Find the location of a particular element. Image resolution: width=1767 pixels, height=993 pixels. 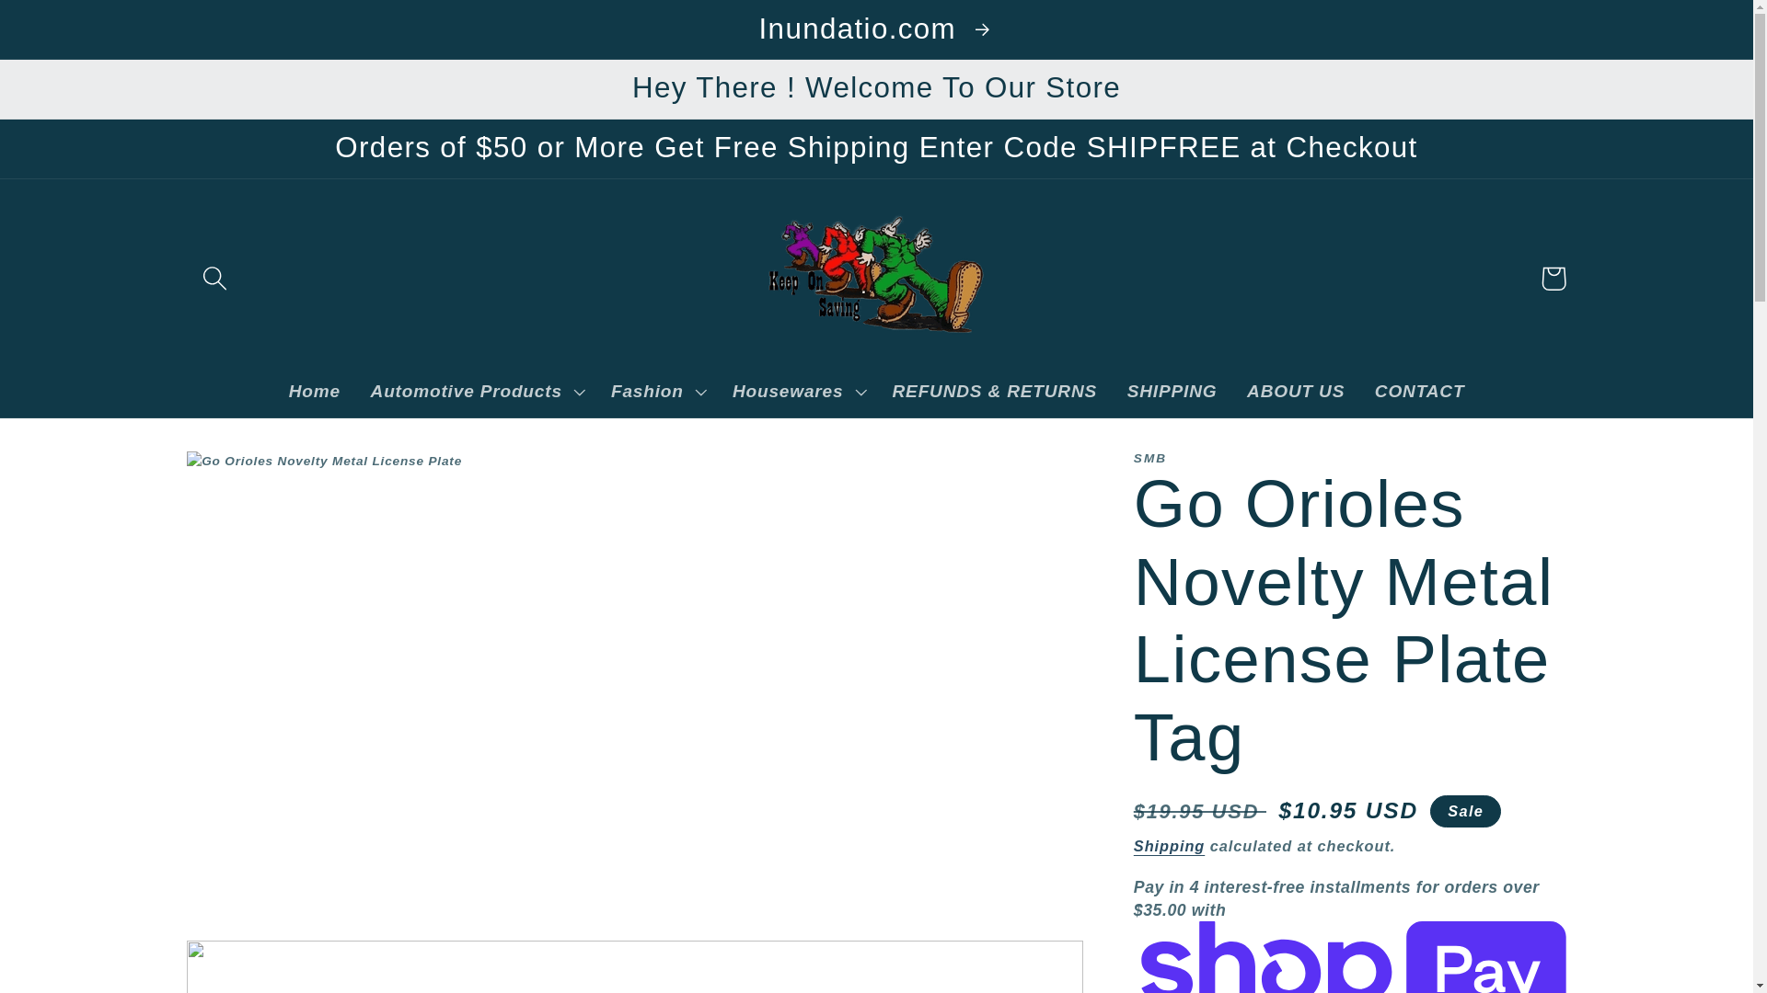

Home is located at coordinates (314, 390).